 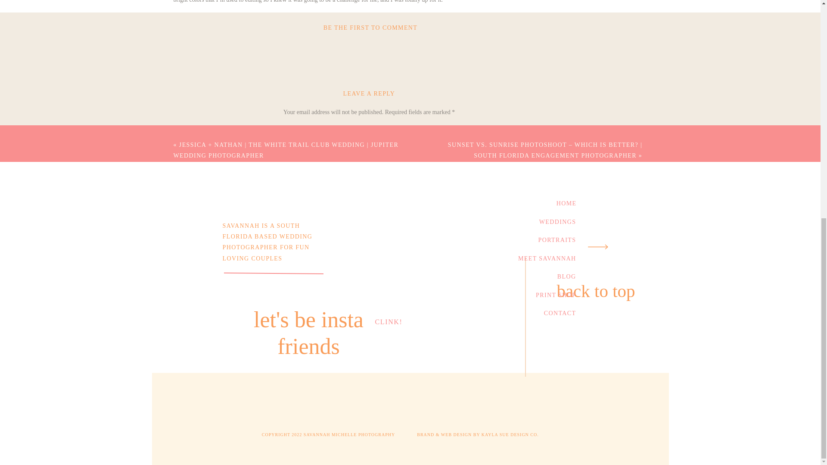 What do you see at coordinates (596, 292) in the screenshot?
I see `back to top` at bounding box center [596, 292].